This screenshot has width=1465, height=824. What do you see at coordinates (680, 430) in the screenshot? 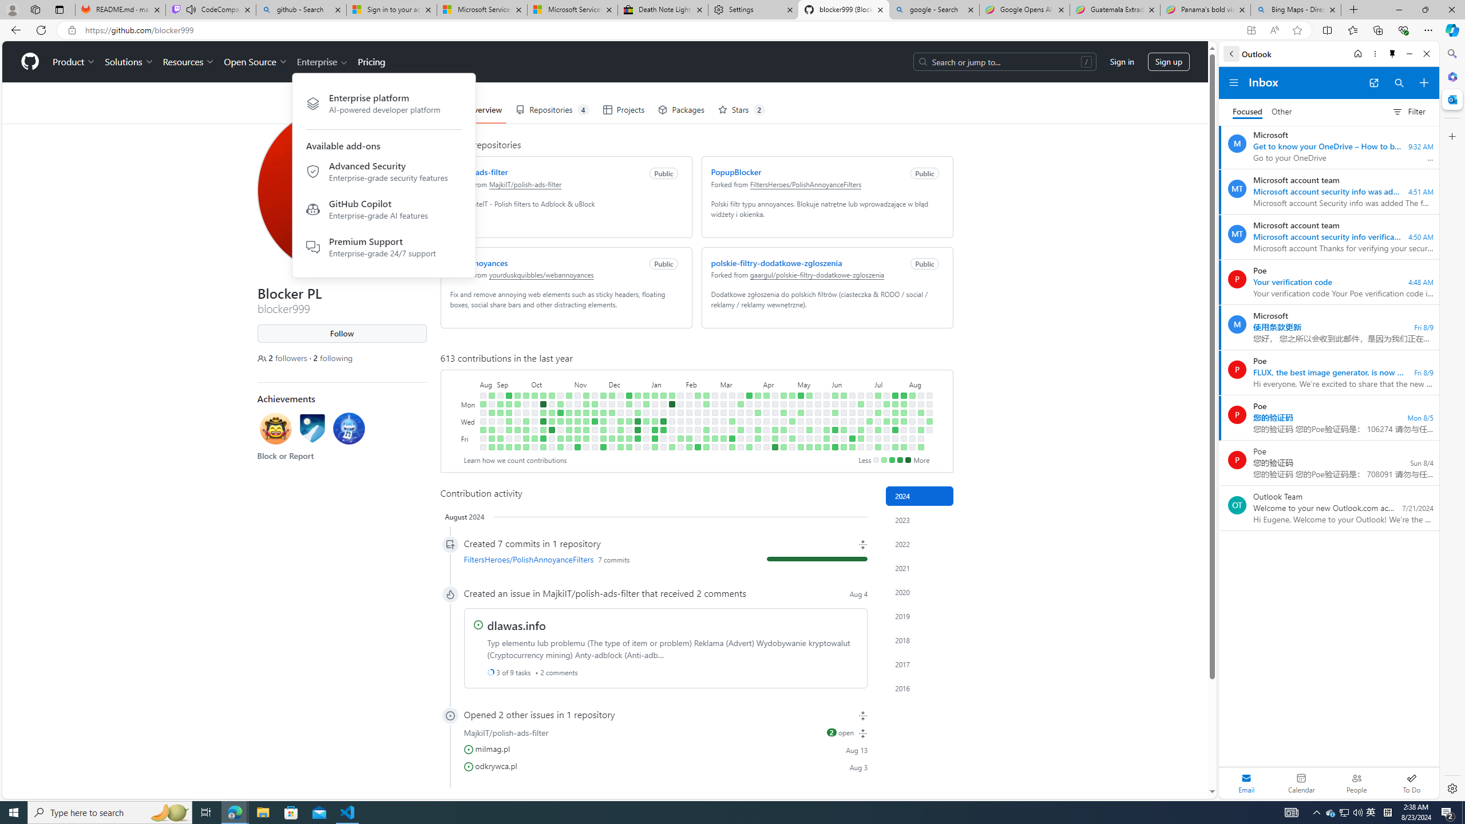
I see `No contributions on February 1st.` at bounding box center [680, 430].